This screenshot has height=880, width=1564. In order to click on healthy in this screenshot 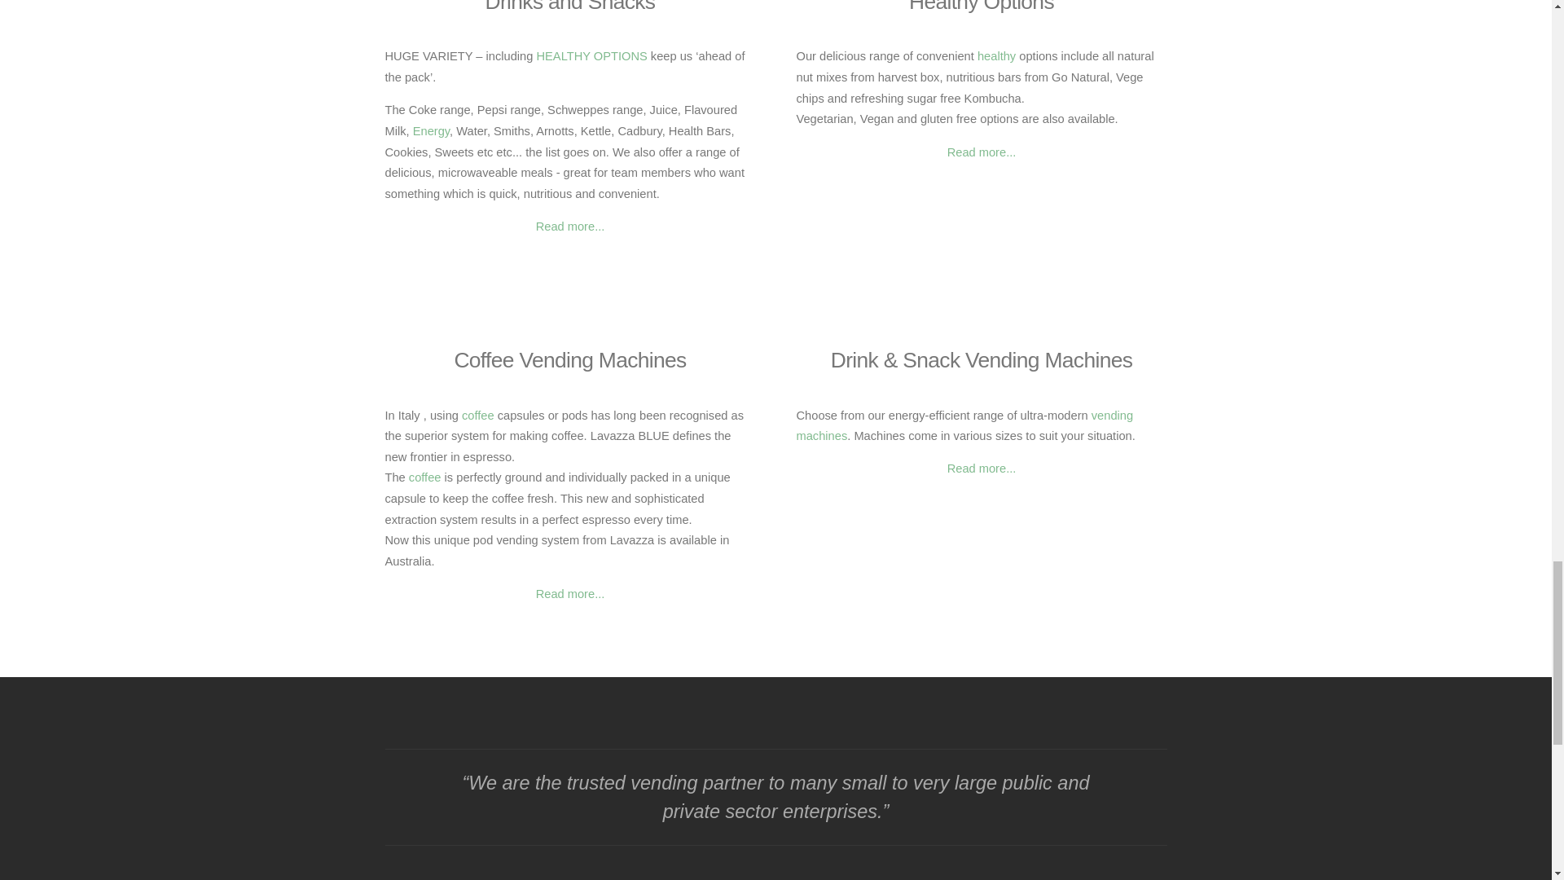, I will do `click(996, 55)`.